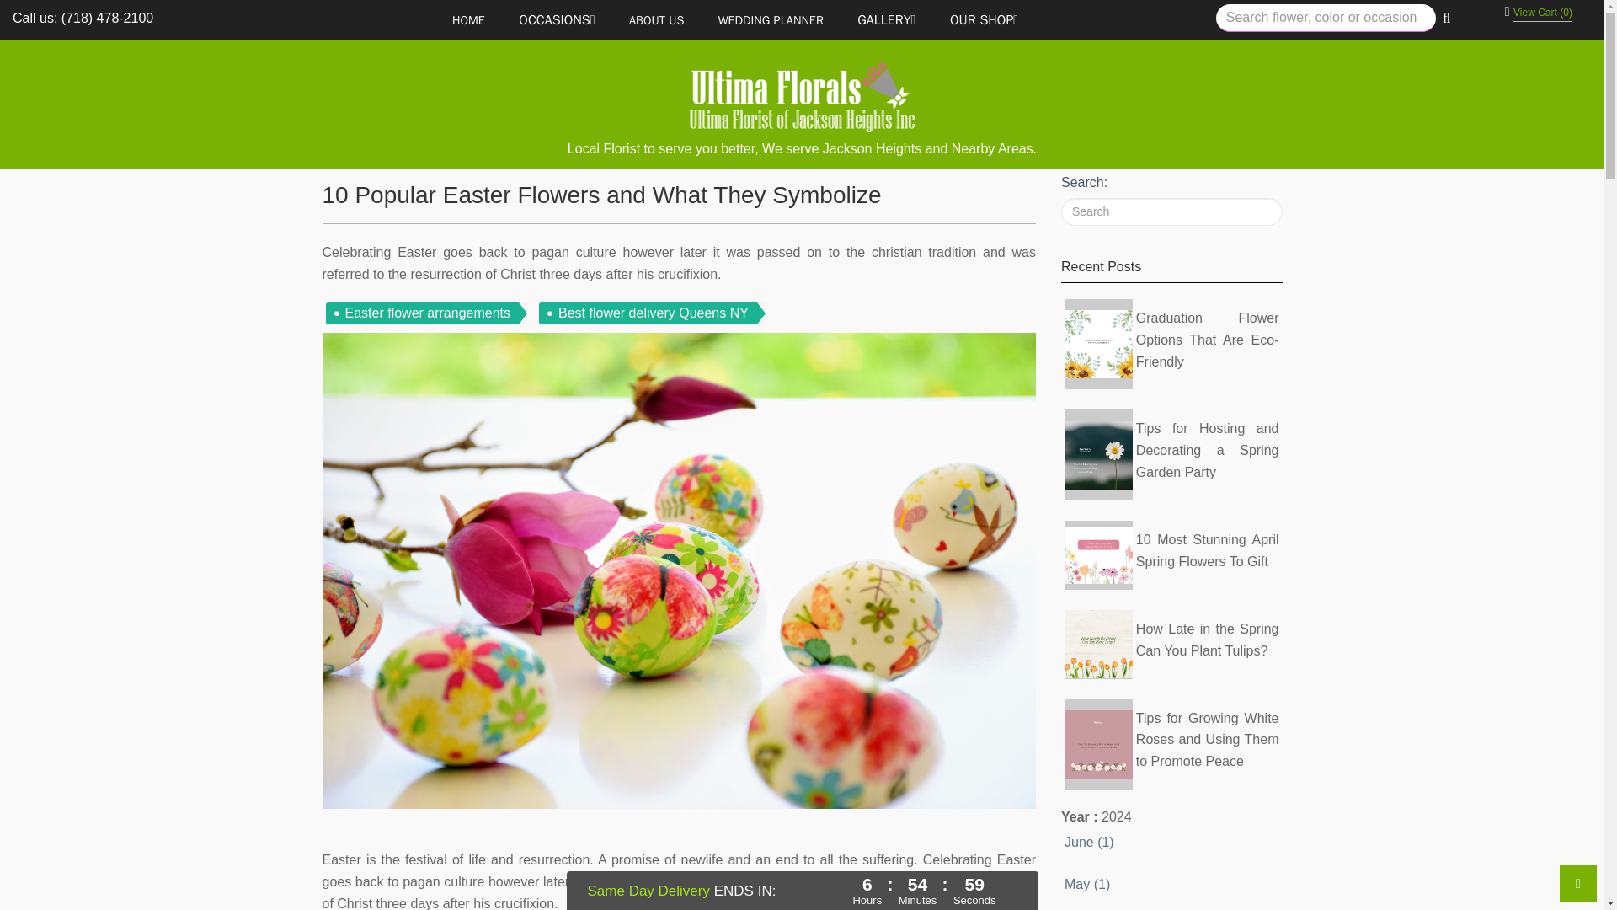  I want to click on OCCASIONS, so click(556, 20).